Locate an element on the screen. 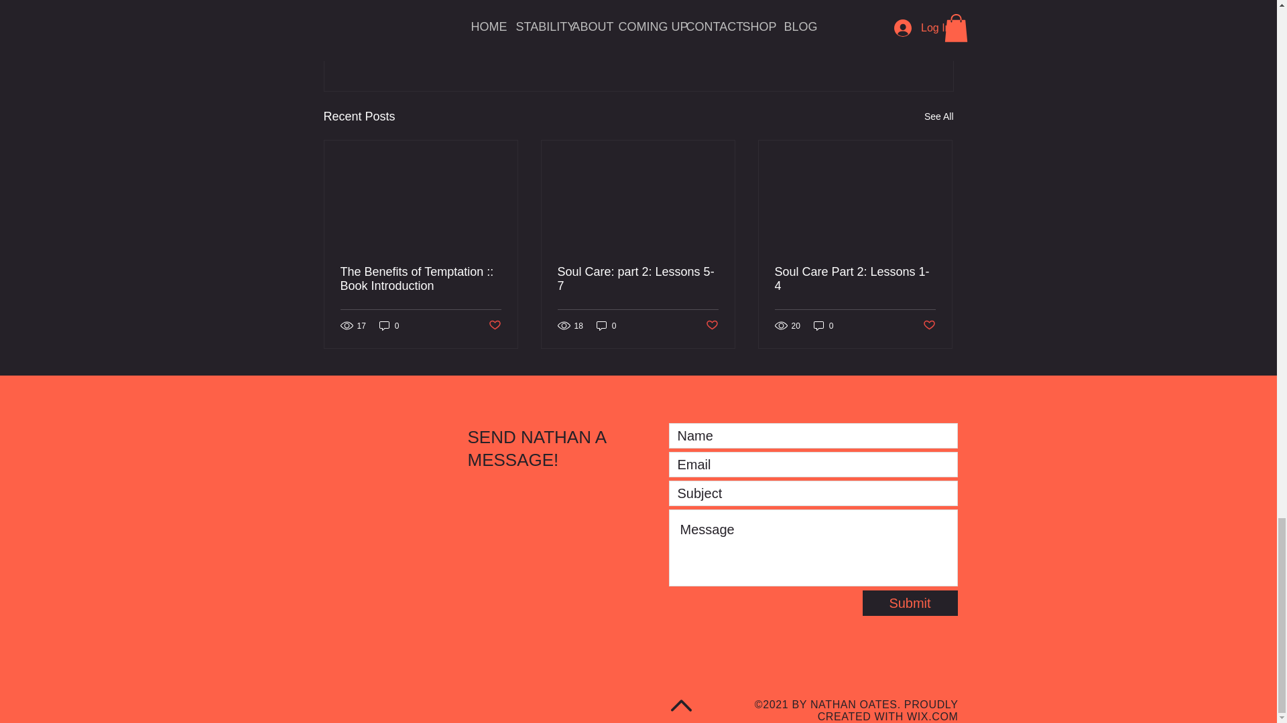 The image size is (1287, 723). 0 is located at coordinates (823, 325).